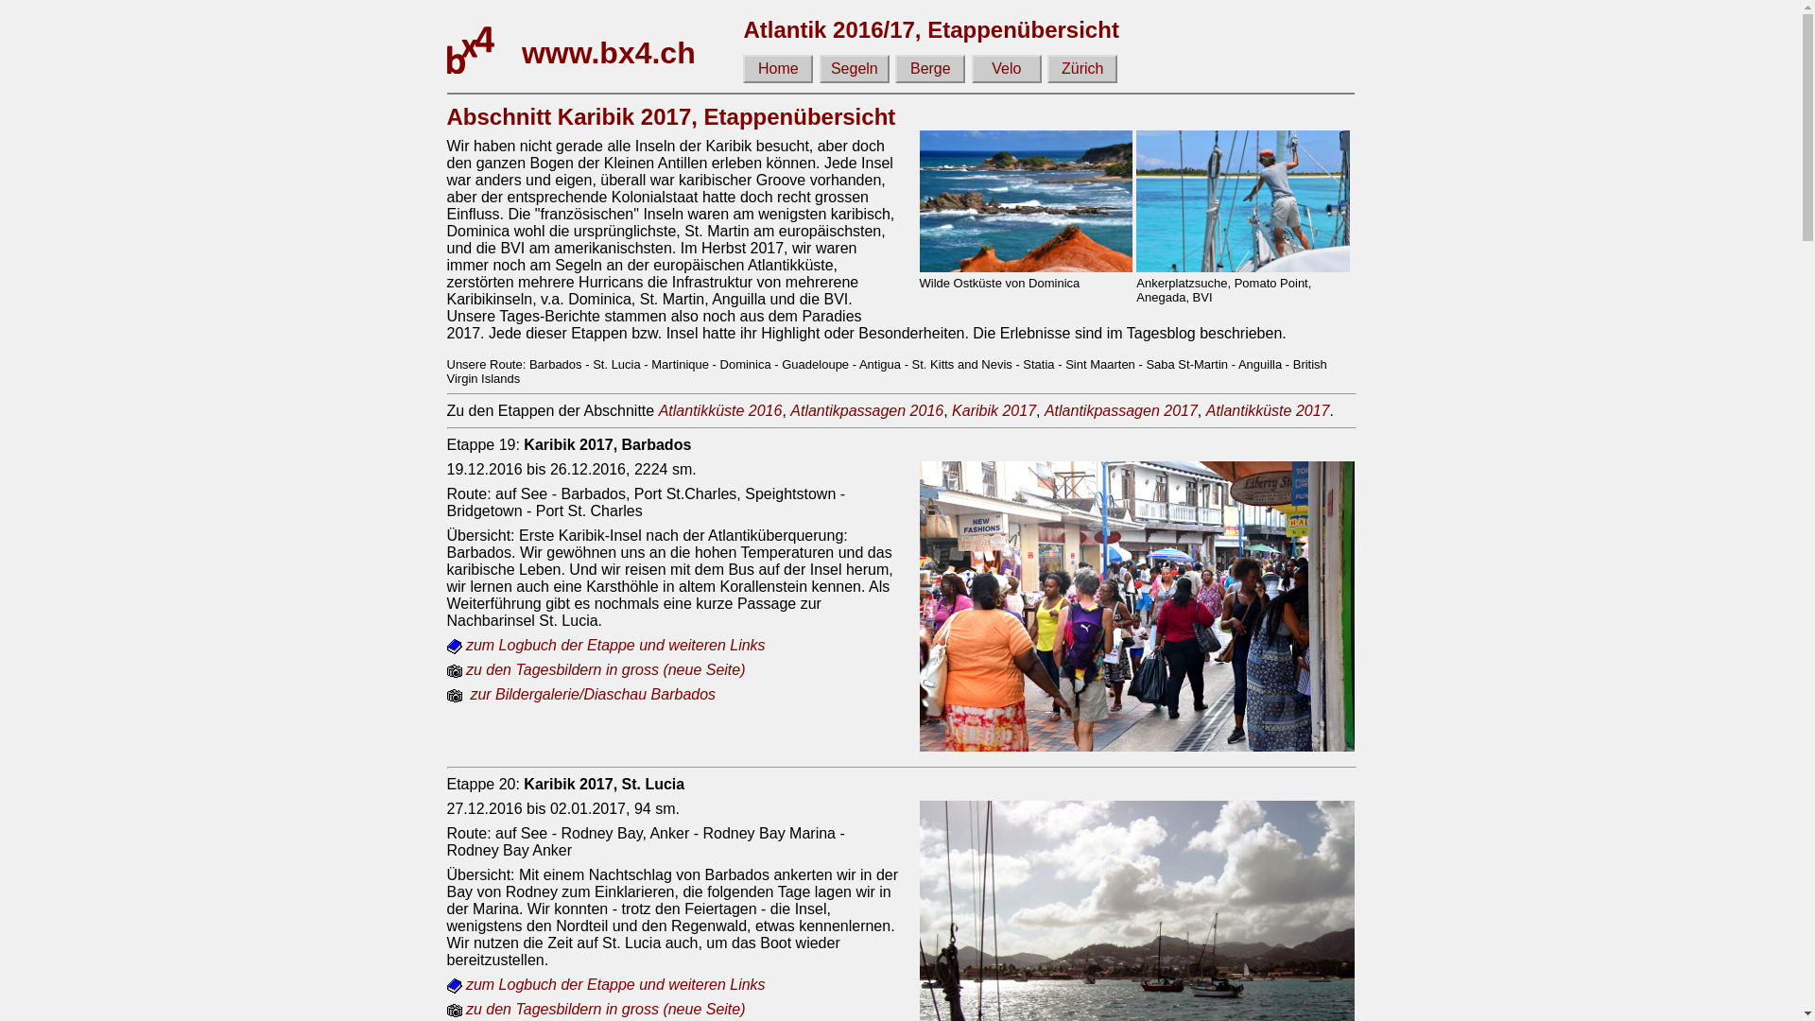  Describe the element at coordinates (779, 68) in the screenshot. I see `Home` at that location.